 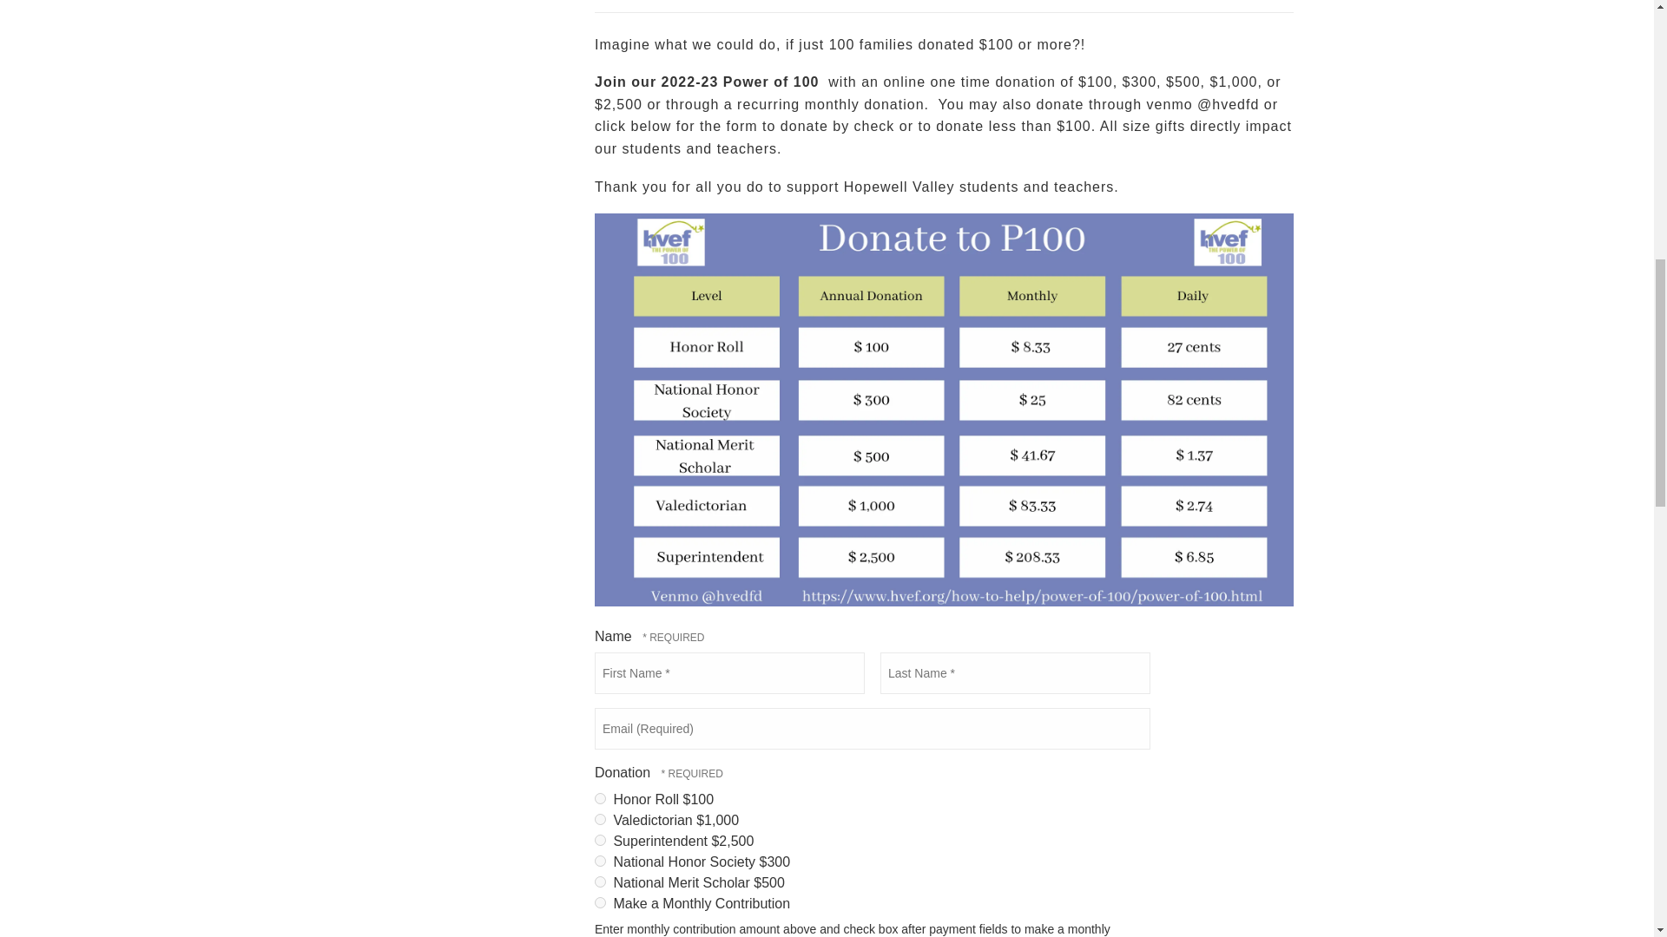 What do you see at coordinates (601, 798) in the screenshot?
I see `100` at bounding box center [601, 798].